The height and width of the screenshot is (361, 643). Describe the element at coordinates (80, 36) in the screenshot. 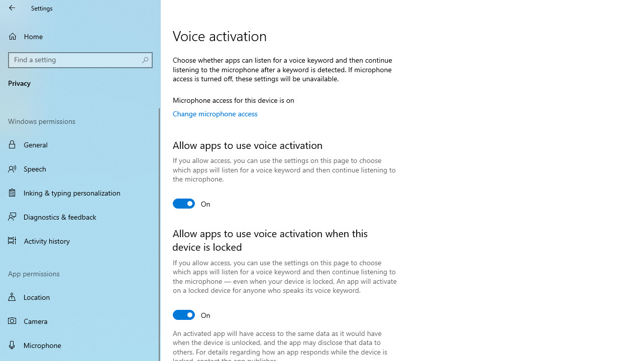

I see `Home` at that location.